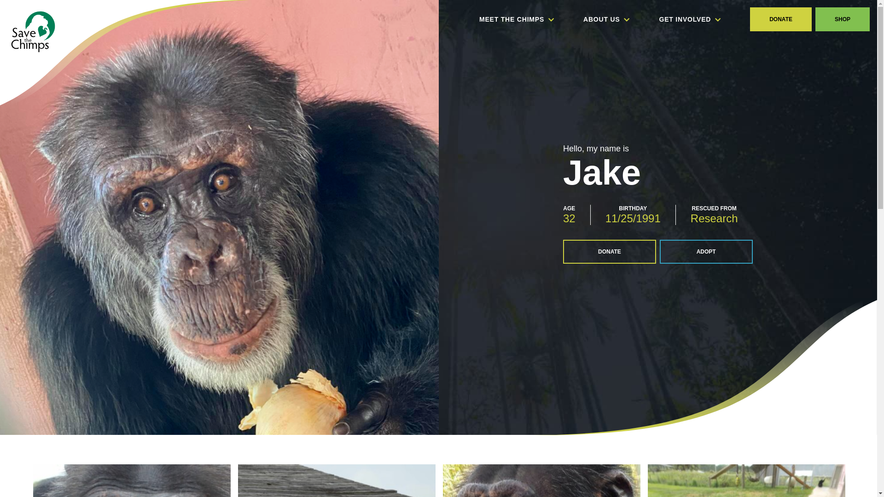  Describe the element at coordinates (843, 19) in the screenshot. I see `SHOP` at that location.